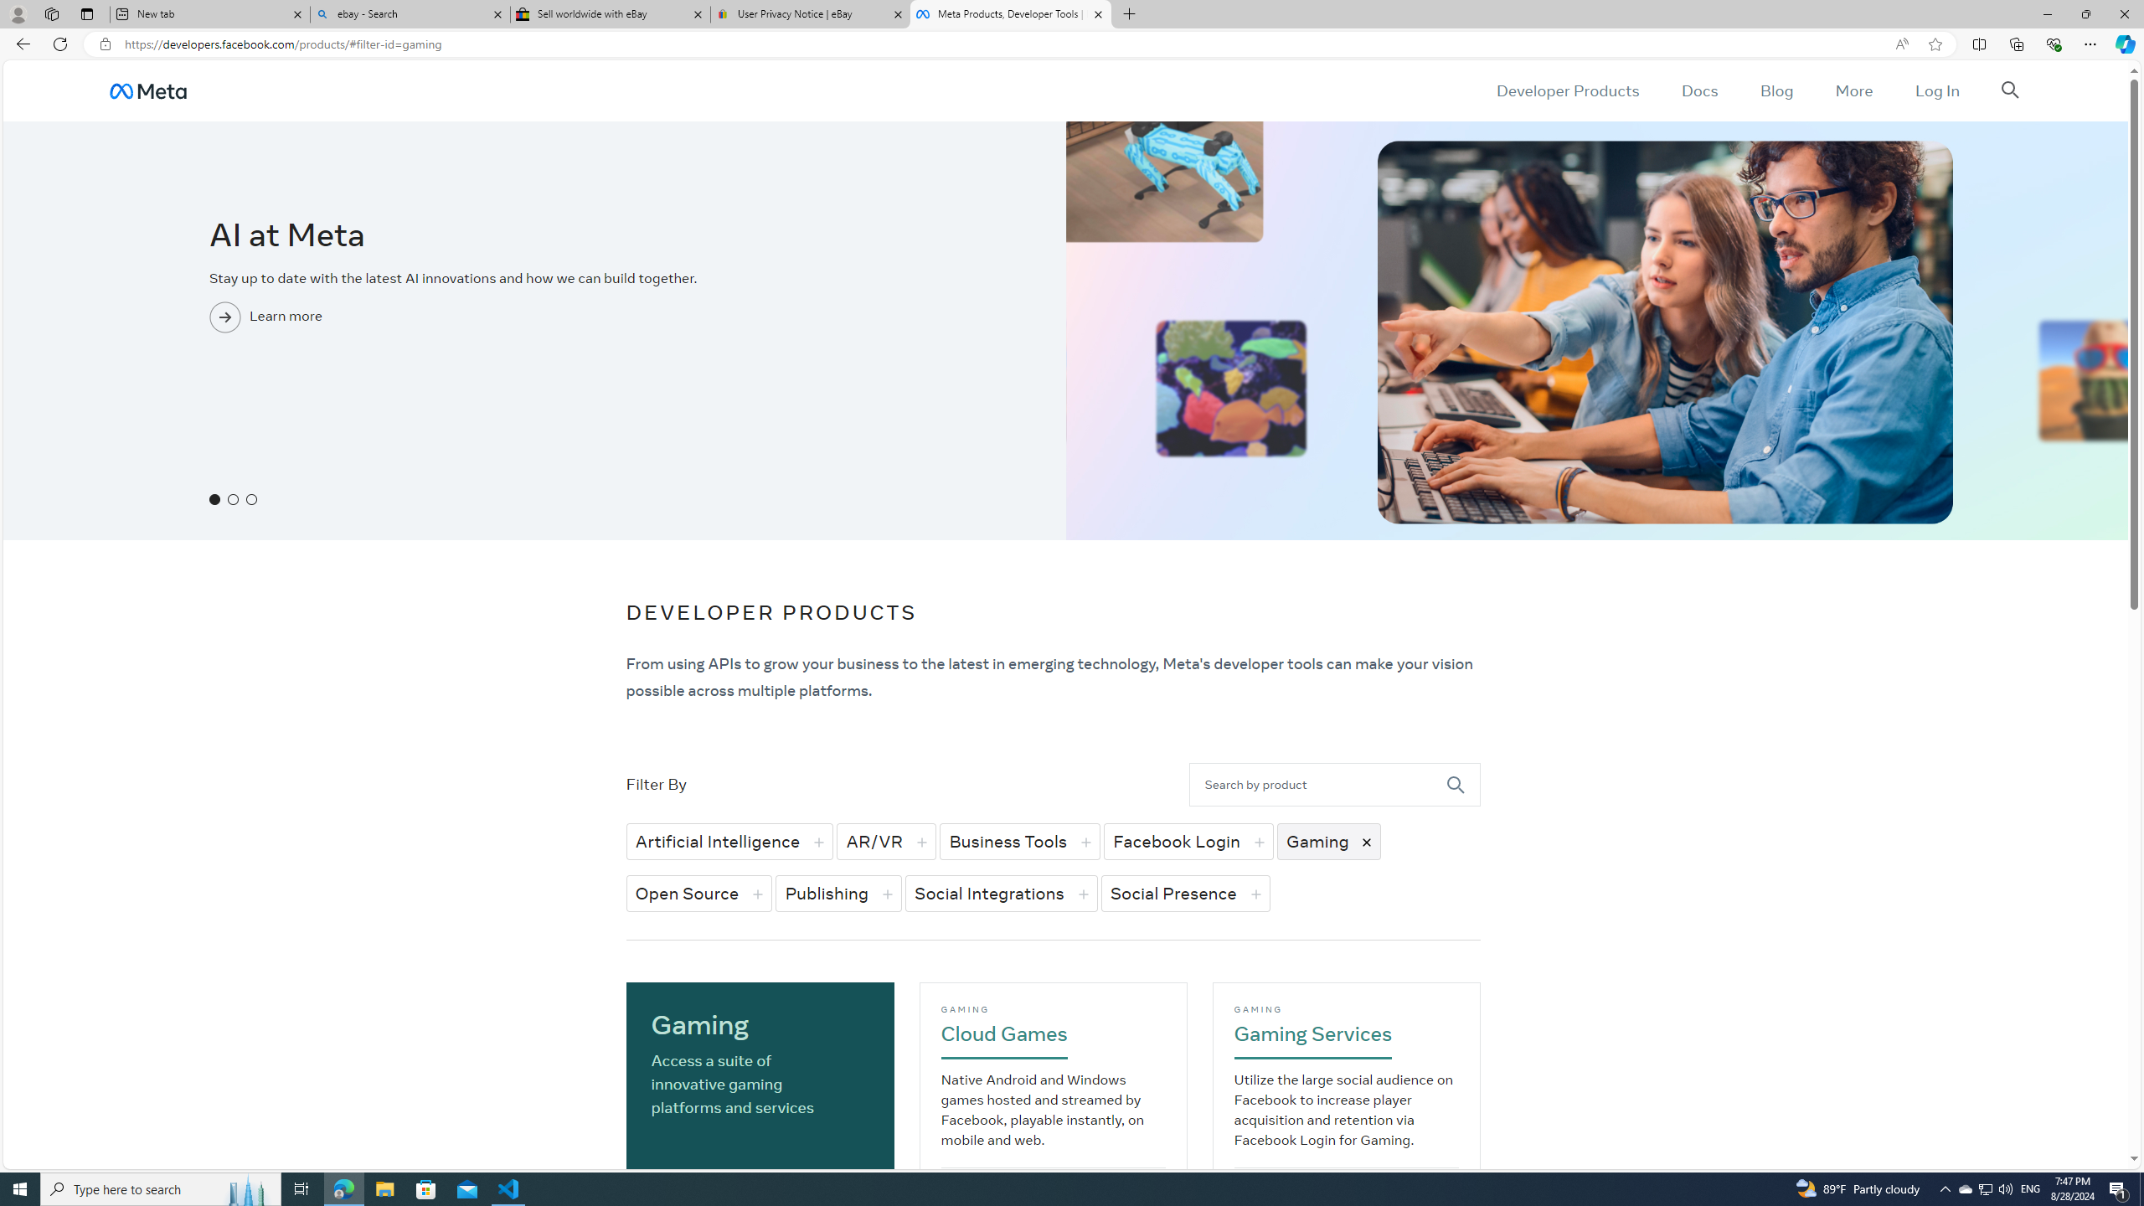 The height and width of the screenshot is (1206, 2144). I want to click on More, so click(1854, 90).